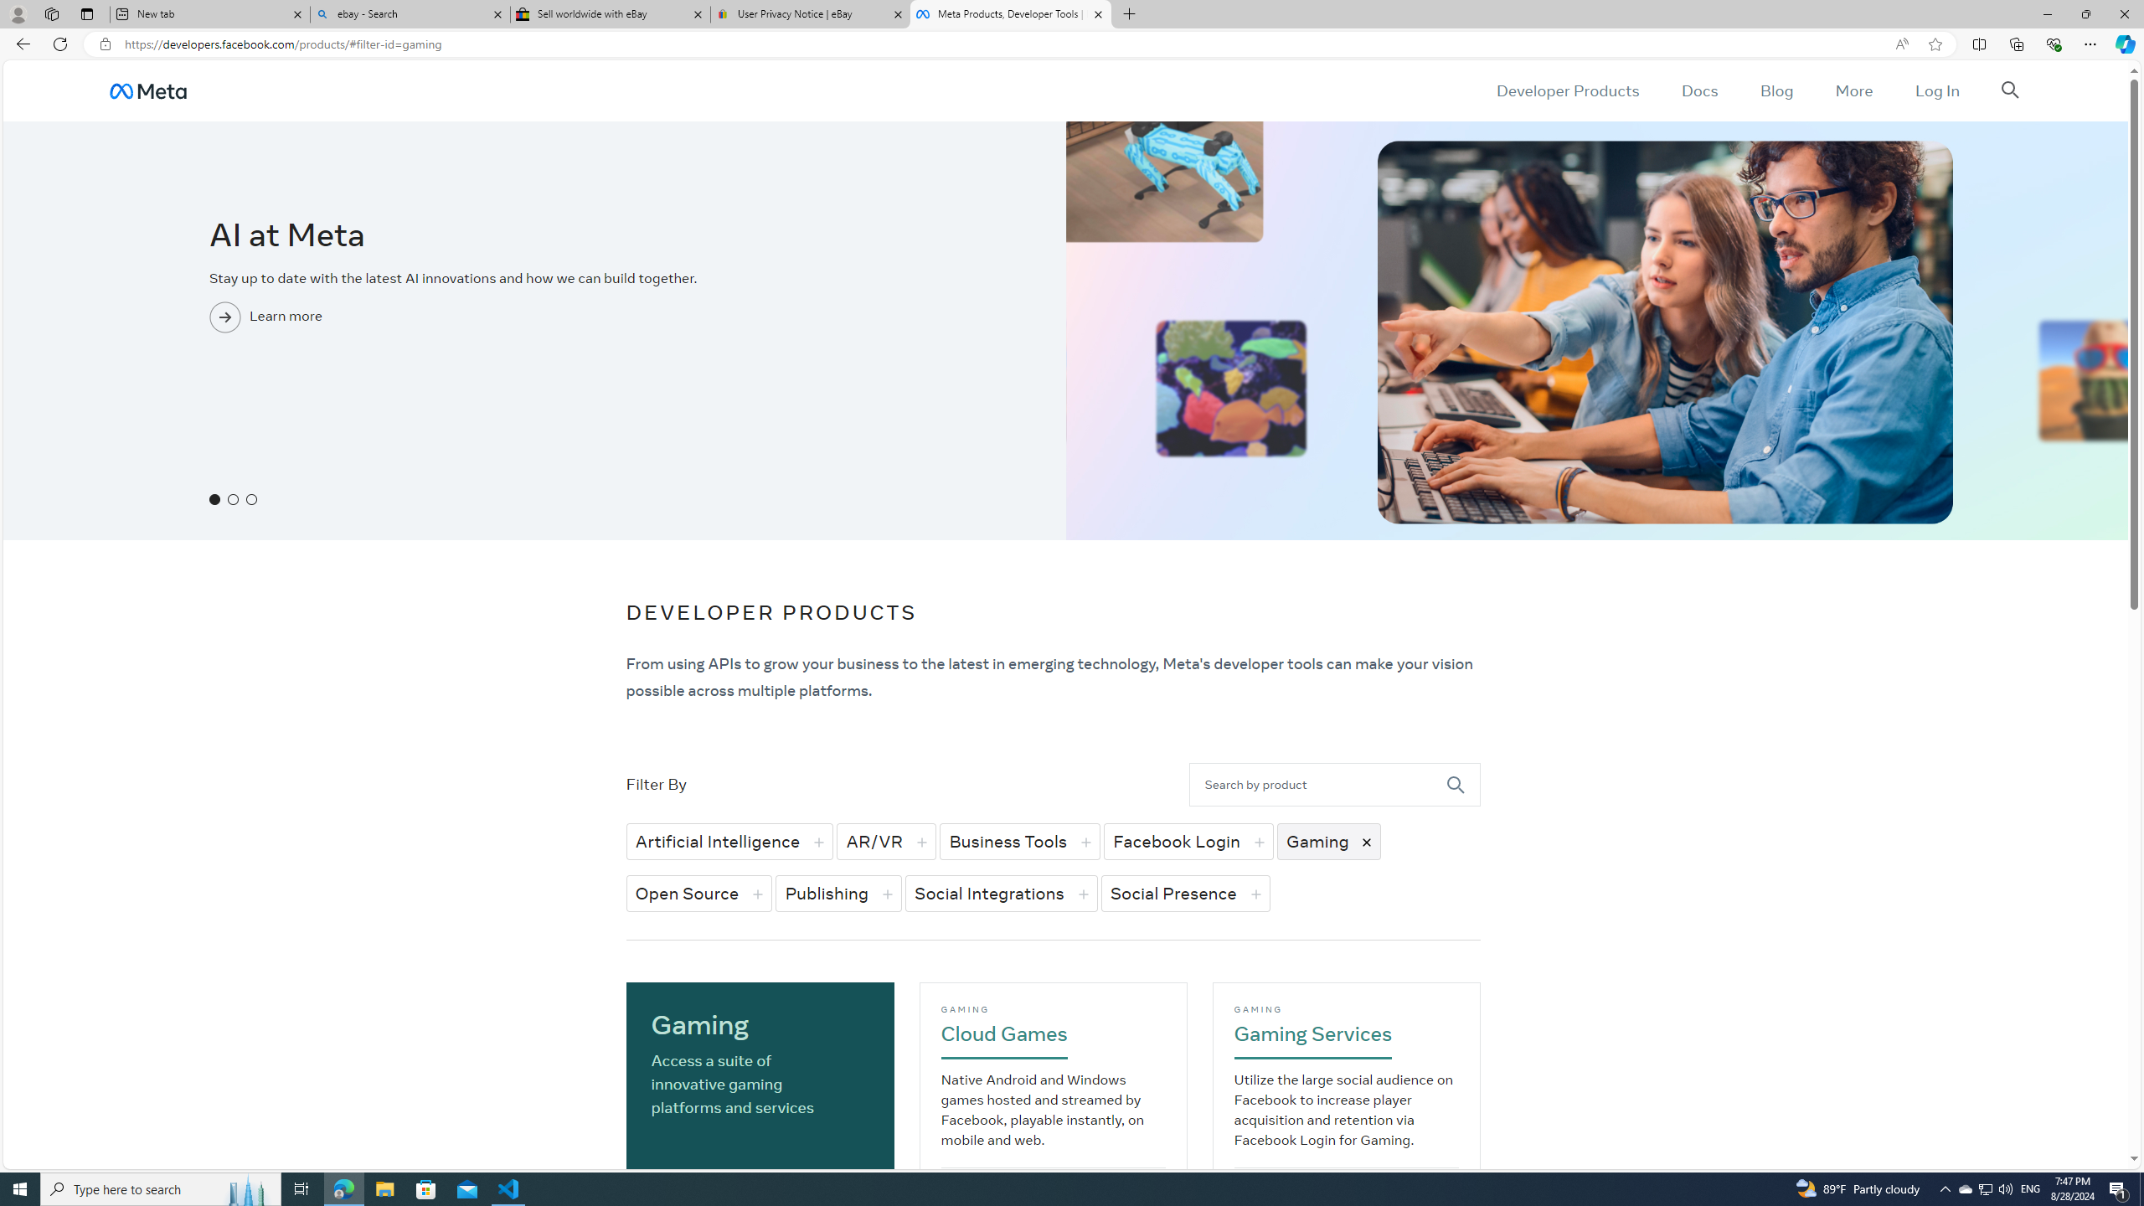 The height and width of the screenshot is (1206, 2144). I want to click on More, so click(1854, 90).